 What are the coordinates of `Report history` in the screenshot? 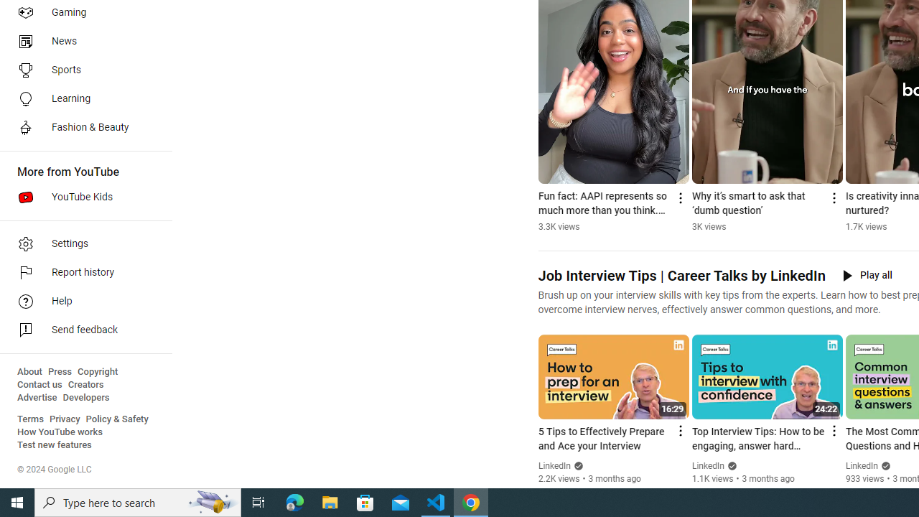 It's located at (82, 273).